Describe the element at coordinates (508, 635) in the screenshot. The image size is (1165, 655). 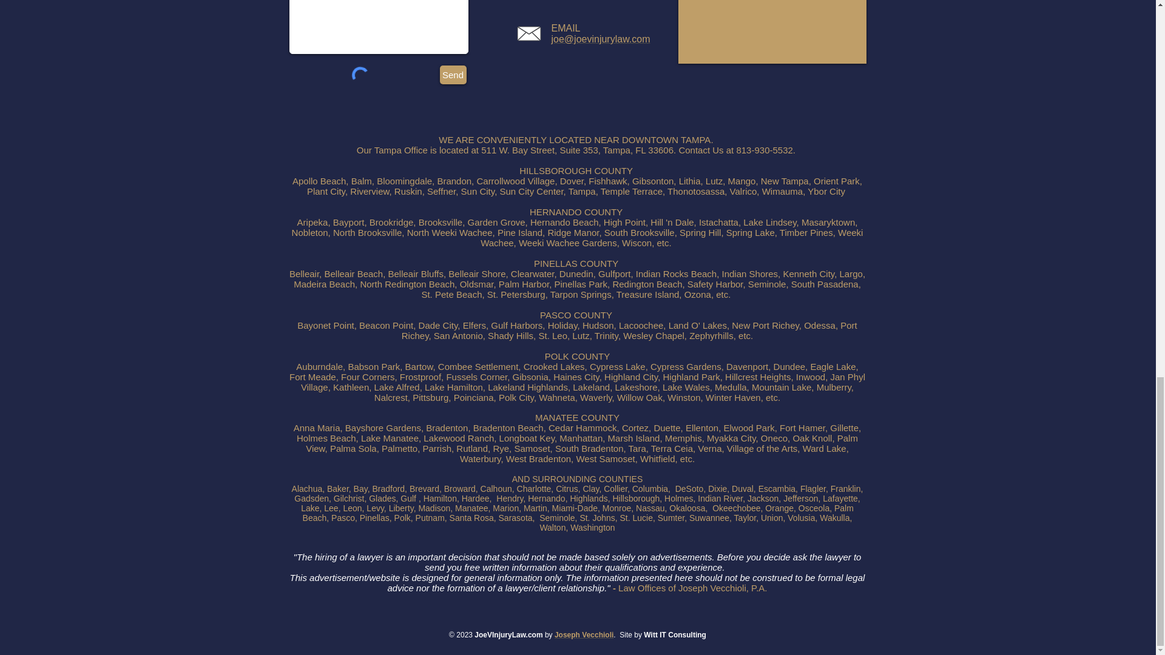
I see `JoeVInjuryLaw.com` at that location.